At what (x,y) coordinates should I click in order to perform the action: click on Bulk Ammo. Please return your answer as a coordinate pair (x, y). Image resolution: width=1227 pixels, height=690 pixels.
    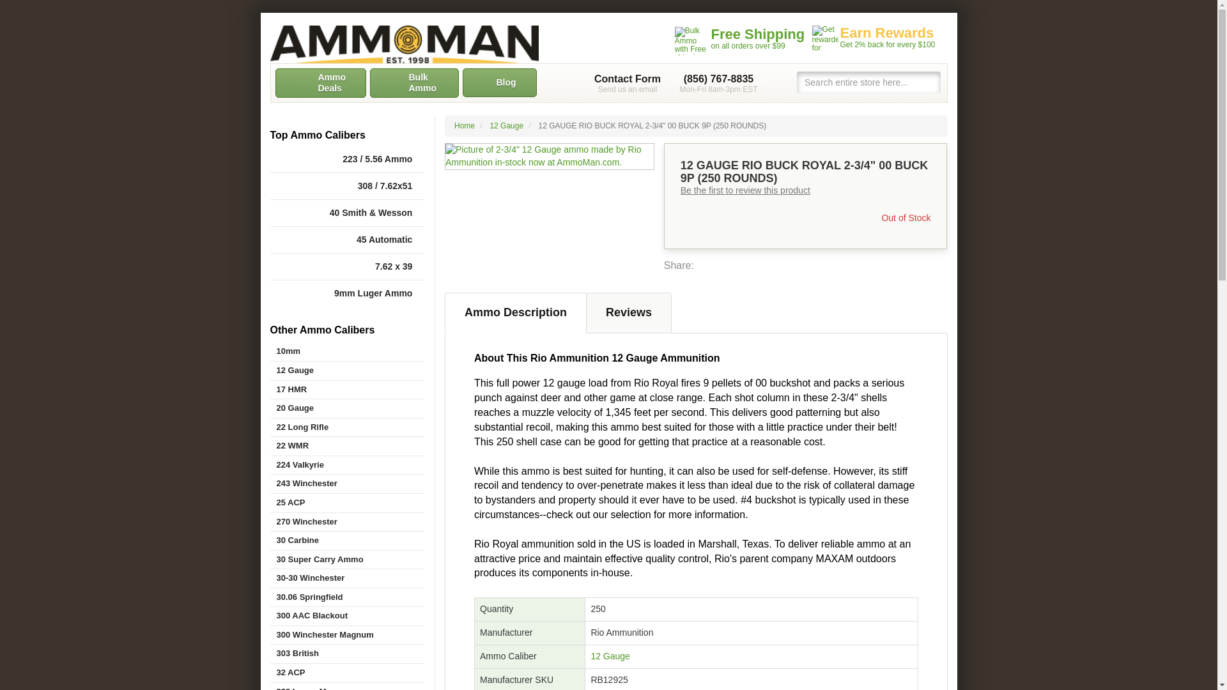
    Looking at the image, I should click on (413, 83).